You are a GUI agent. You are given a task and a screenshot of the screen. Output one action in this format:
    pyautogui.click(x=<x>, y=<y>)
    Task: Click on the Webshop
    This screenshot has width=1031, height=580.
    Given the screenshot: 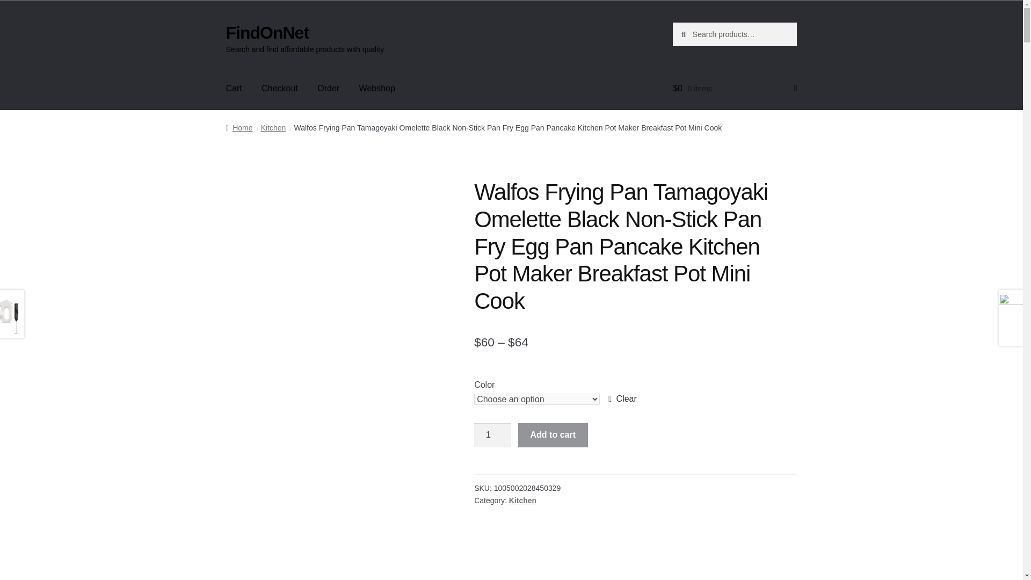 What is the action you would take?
    pyautogui.click(x=377, y=89)
    